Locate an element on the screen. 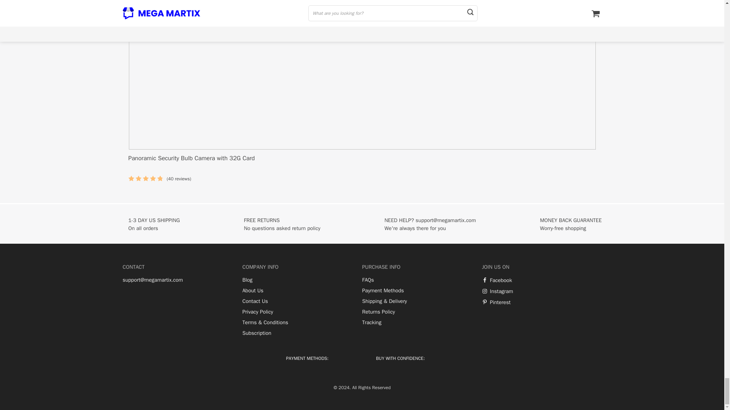  Payment Methods is located at coordinates (382, 291).